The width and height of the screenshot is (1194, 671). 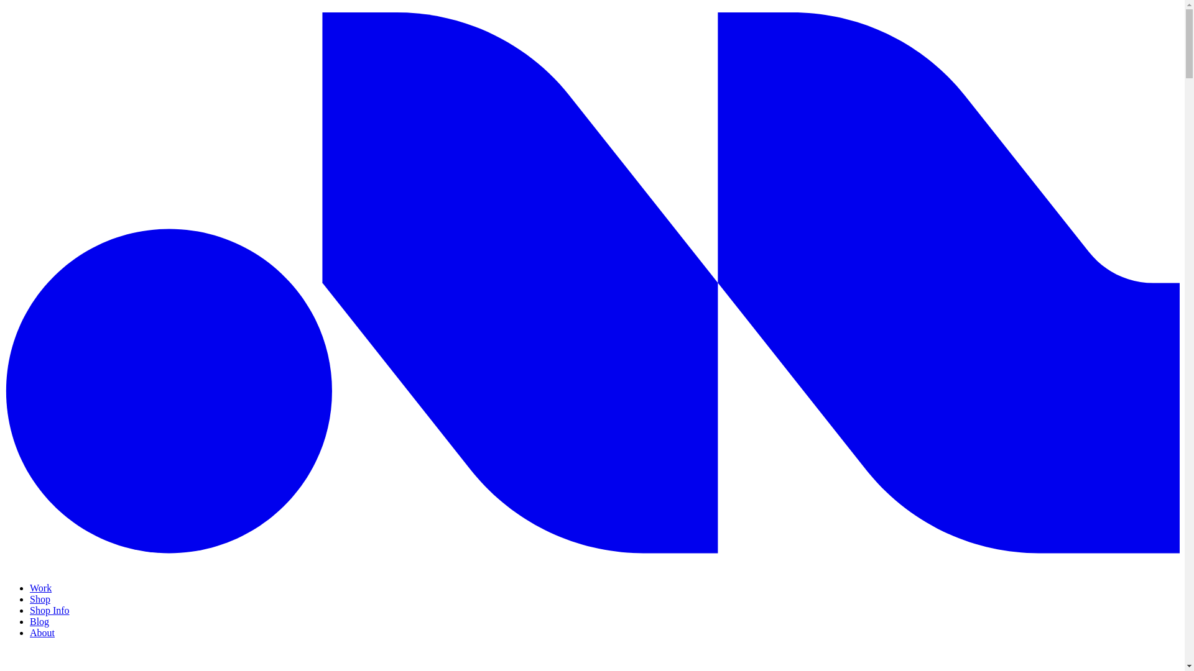 What do you see at coordinates (39, 621) in the screenshot?
I see `Blog` at bounding box center [39, 621].